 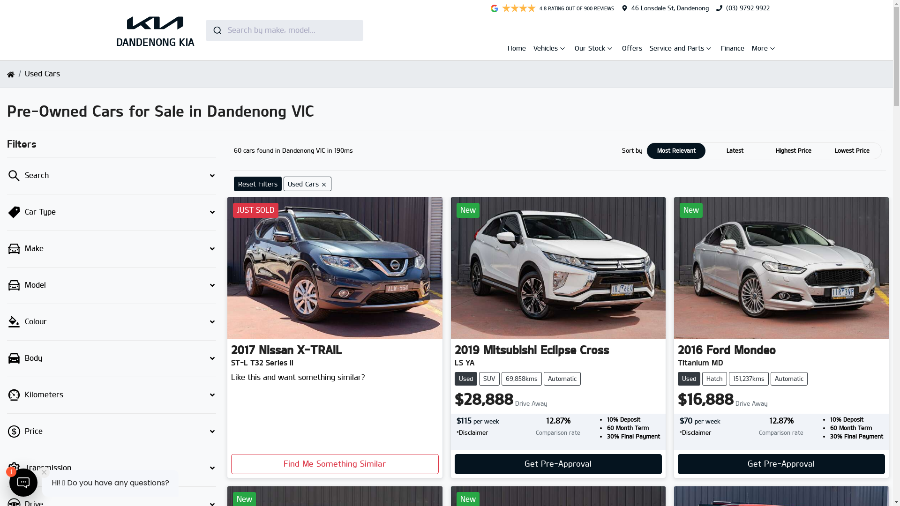 I want to click on New, so click(x=558, y=268).